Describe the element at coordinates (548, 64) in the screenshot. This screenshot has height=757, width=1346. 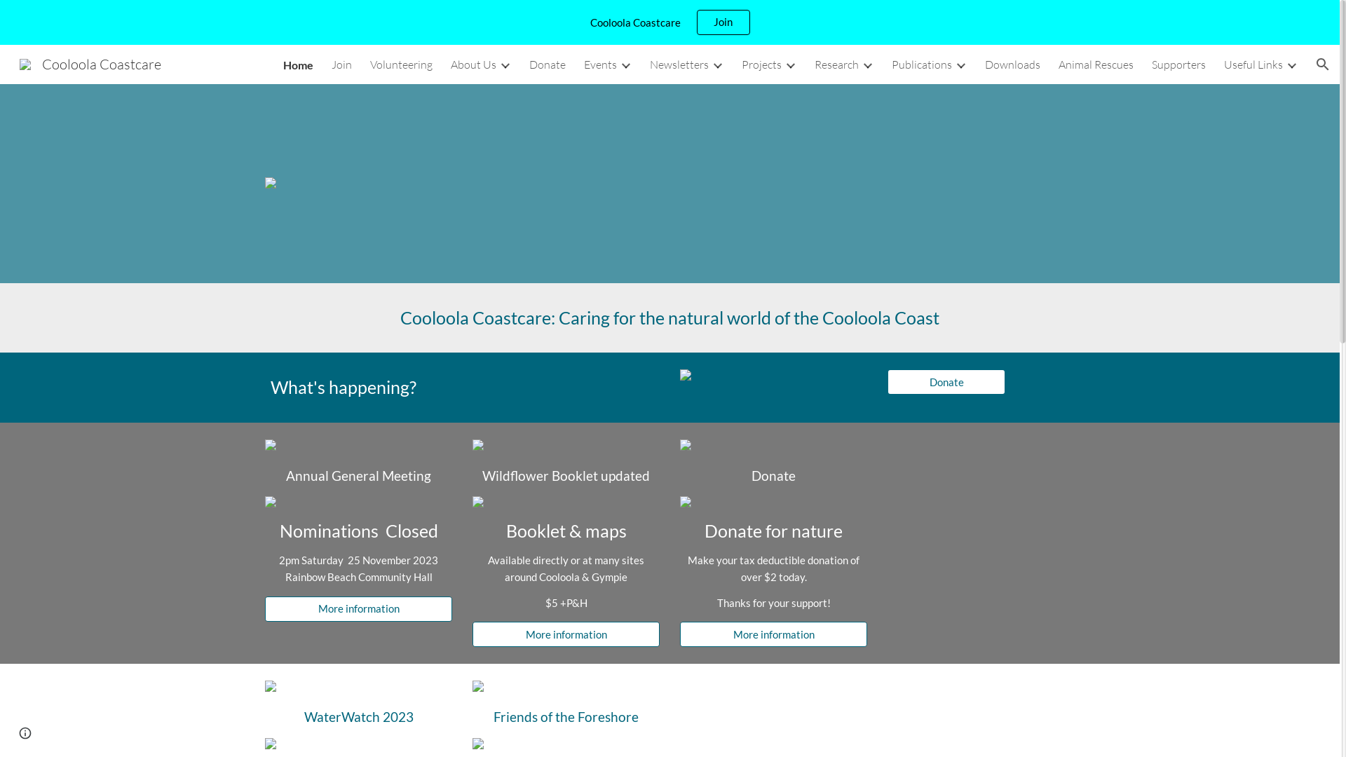
I see `Donate` at that location.